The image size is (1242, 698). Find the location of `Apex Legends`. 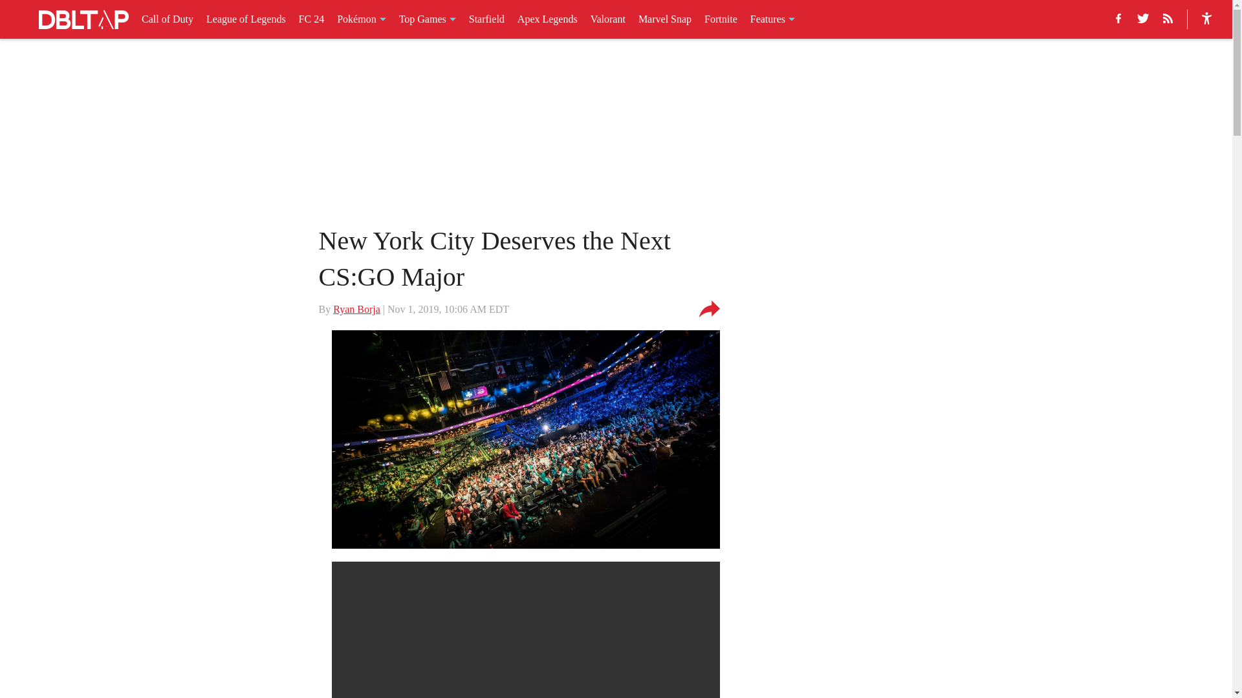

Apex Legends is located at coordinates (547, 19).